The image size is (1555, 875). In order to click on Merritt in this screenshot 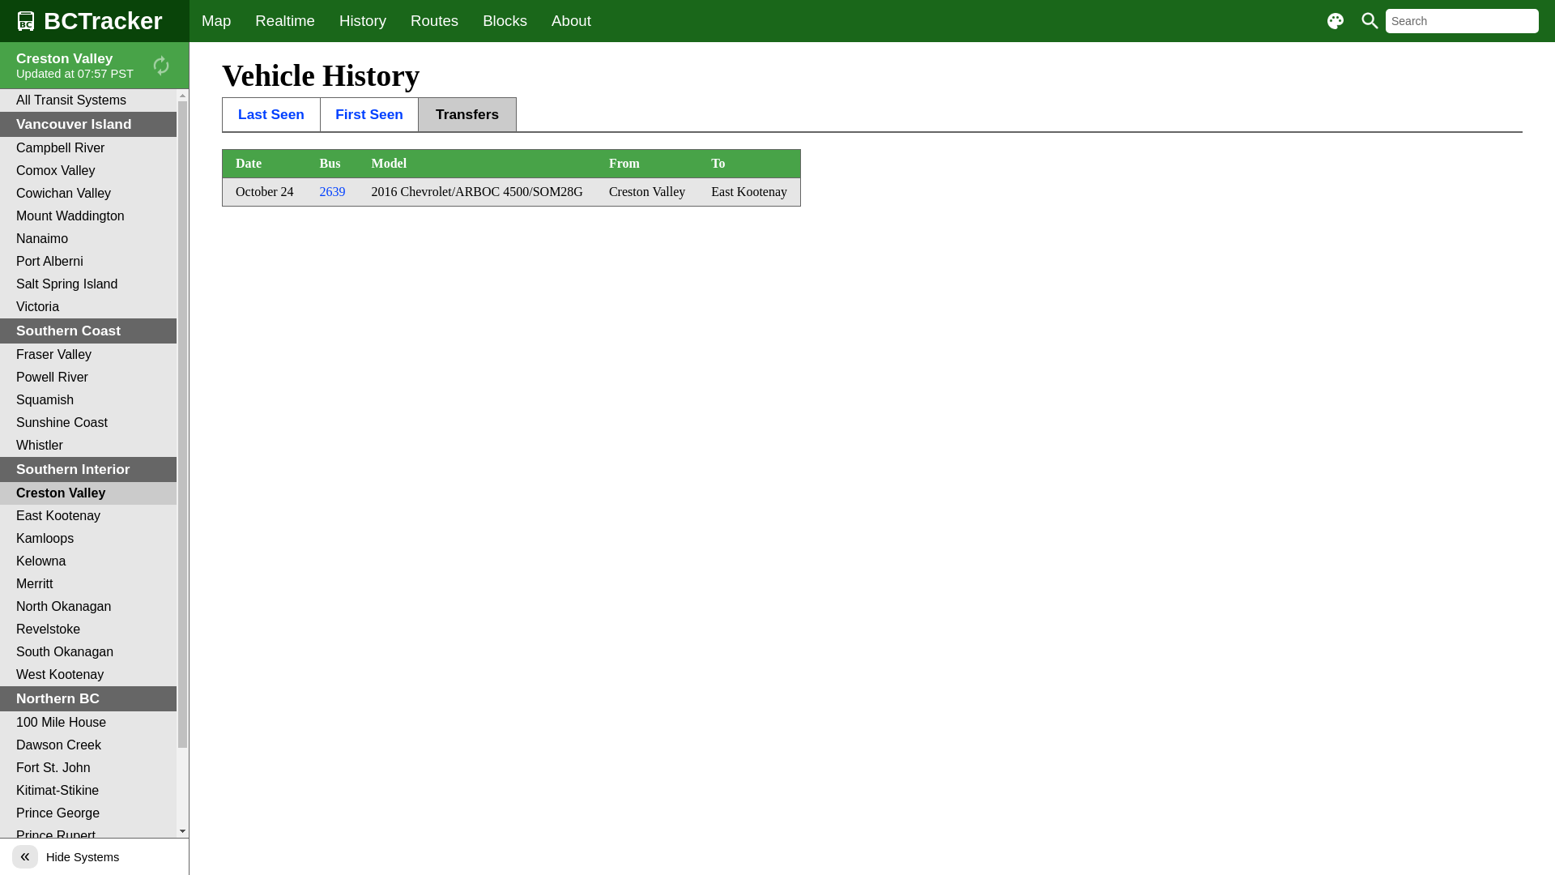, I will do `click(88, 584)`.